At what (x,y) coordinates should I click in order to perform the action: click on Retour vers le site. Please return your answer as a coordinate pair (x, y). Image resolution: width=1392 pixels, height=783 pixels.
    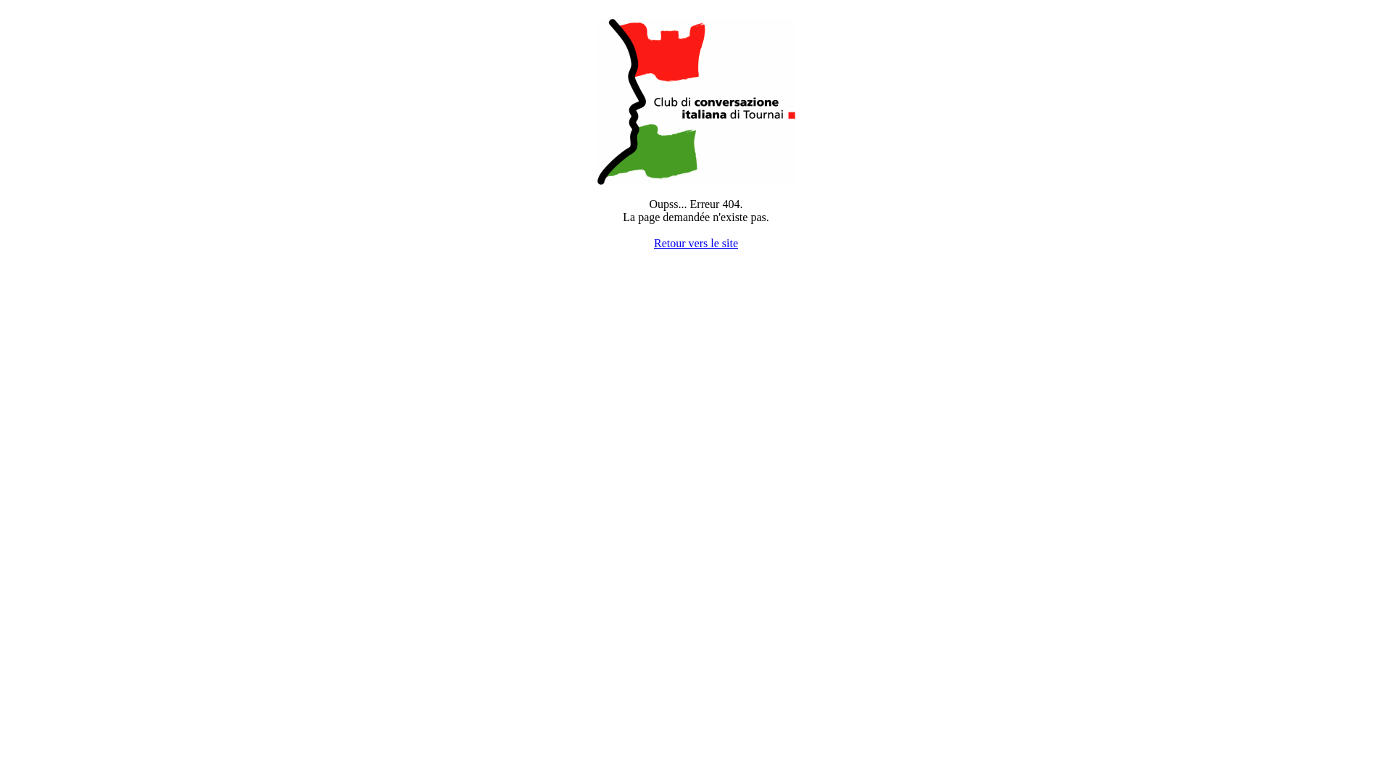
    Looking at the image, I should click on (696, 244).